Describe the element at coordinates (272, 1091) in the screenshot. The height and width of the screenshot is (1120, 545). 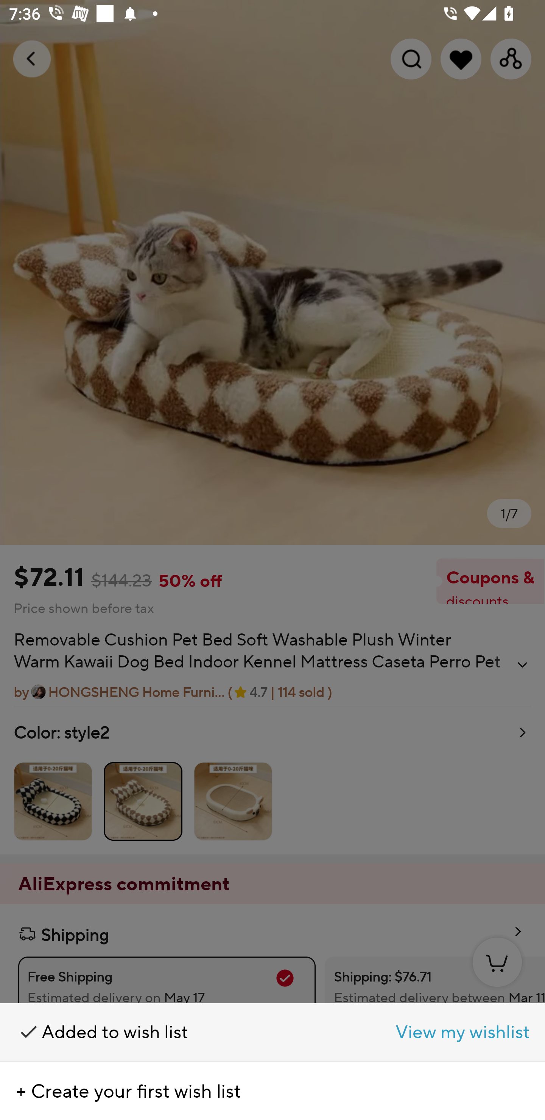
I see `+ Create your first wish list` at that location.